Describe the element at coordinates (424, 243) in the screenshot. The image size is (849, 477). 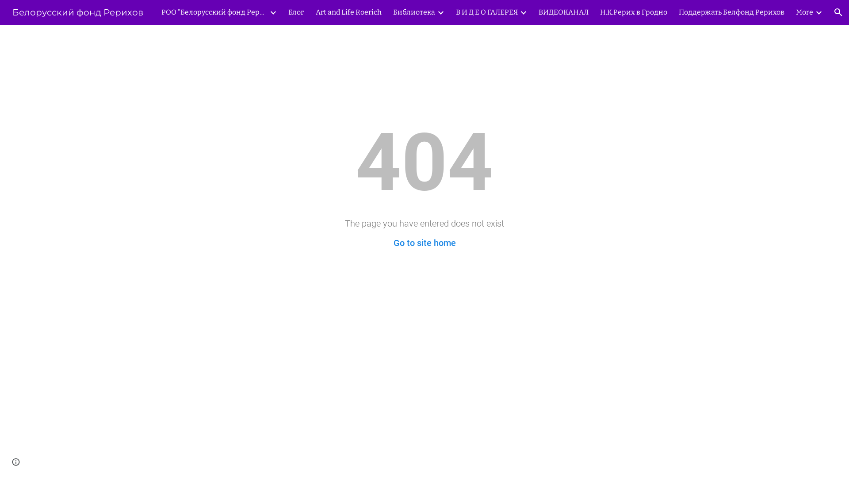
I see `Go to site home` at that location.